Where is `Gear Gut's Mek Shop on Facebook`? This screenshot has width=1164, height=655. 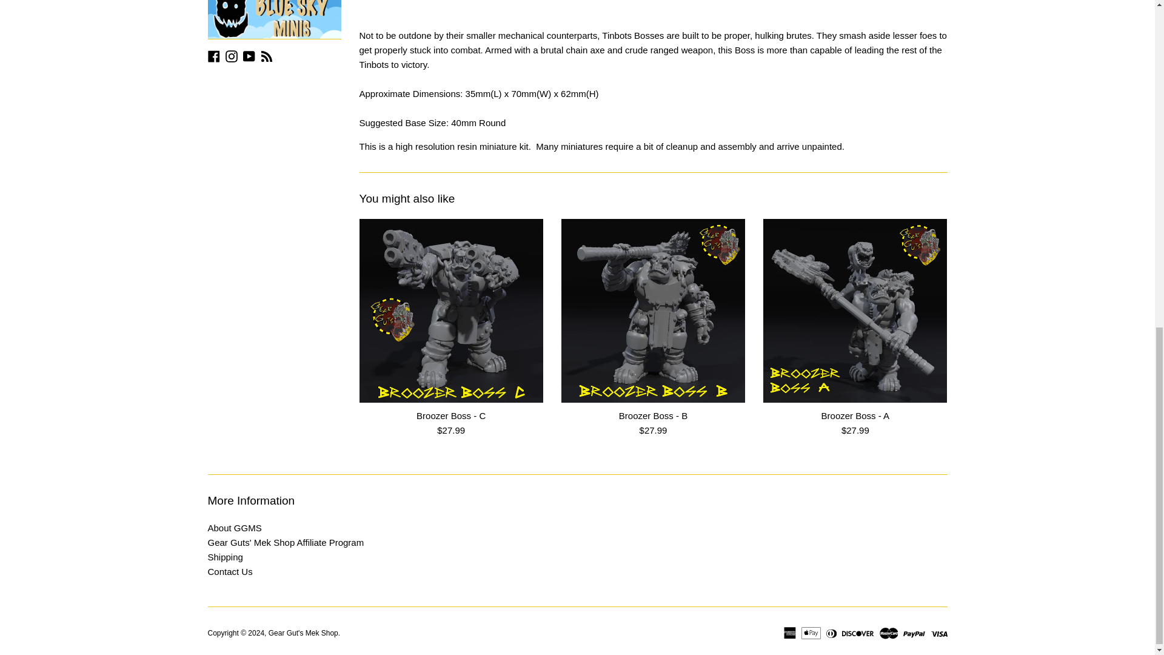 Gear Gut's Mek Shop on Facebook is located at coordinates (213, 56).